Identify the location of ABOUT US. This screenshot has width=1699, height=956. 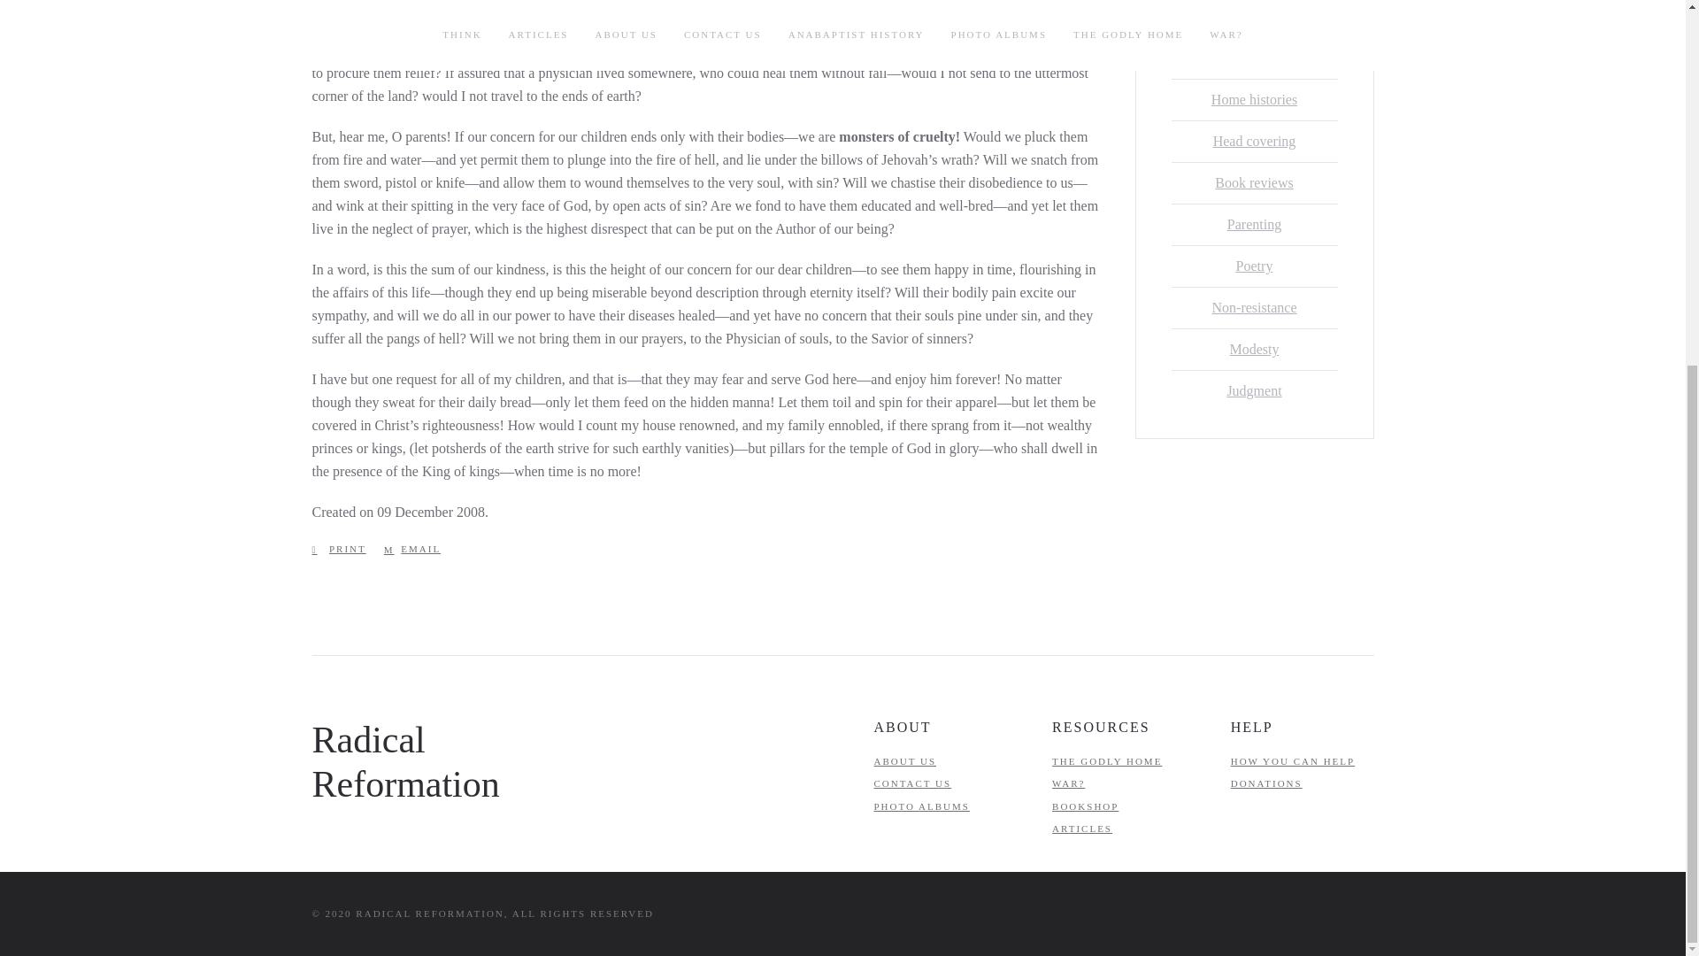
(906, 761).